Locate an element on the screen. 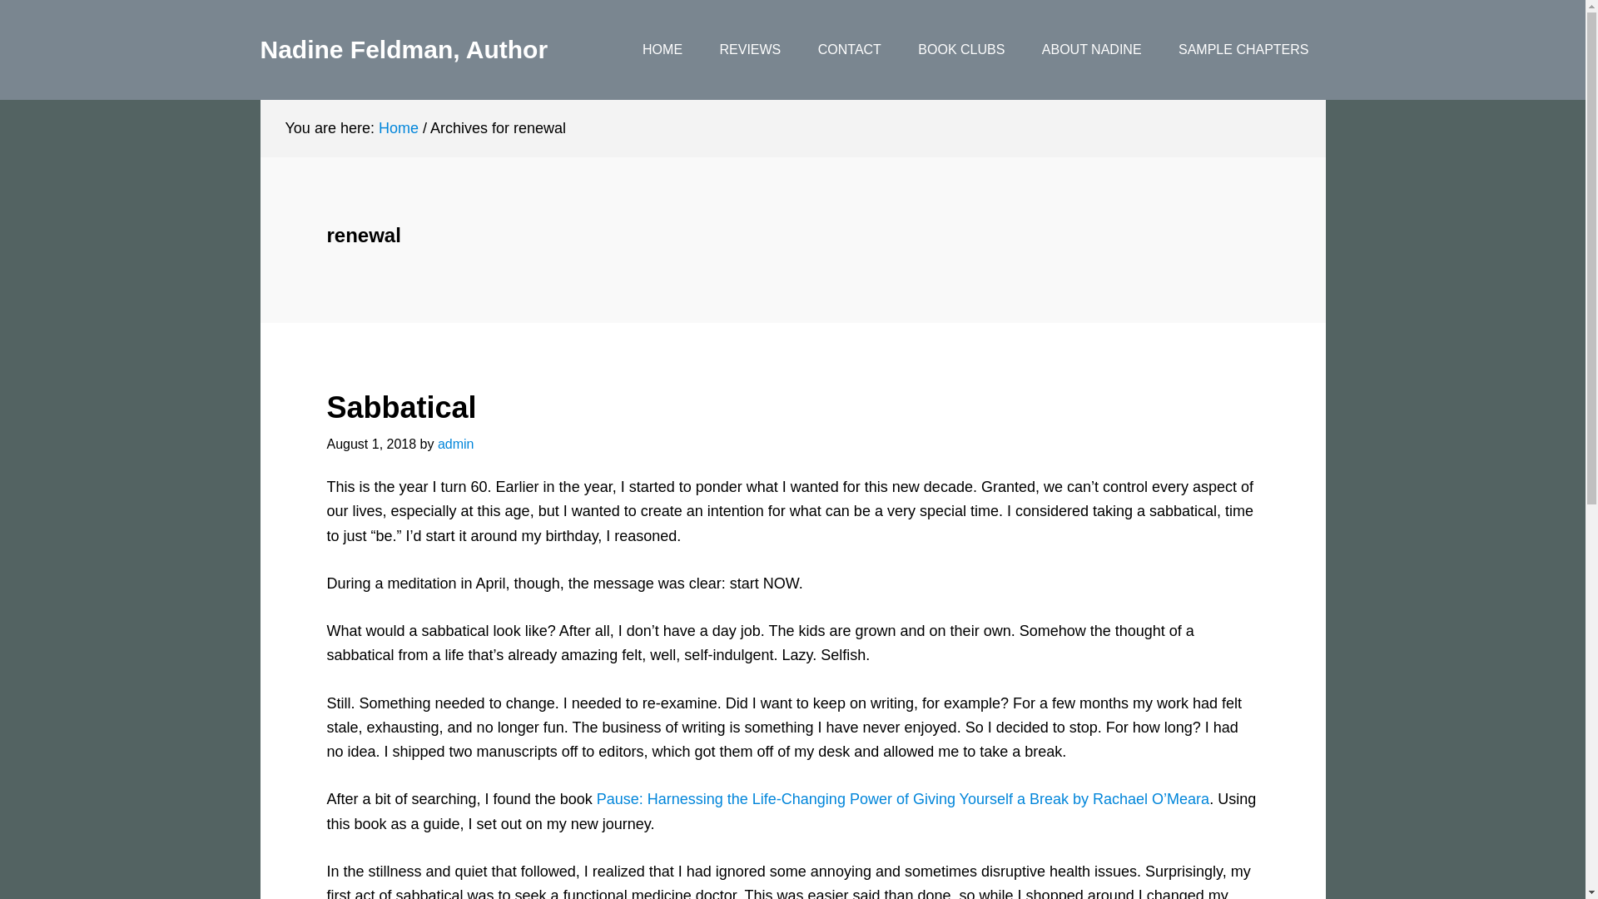 This screenshot has height=899, width=1598. Sabbatical is located at coordinates (401, 406).